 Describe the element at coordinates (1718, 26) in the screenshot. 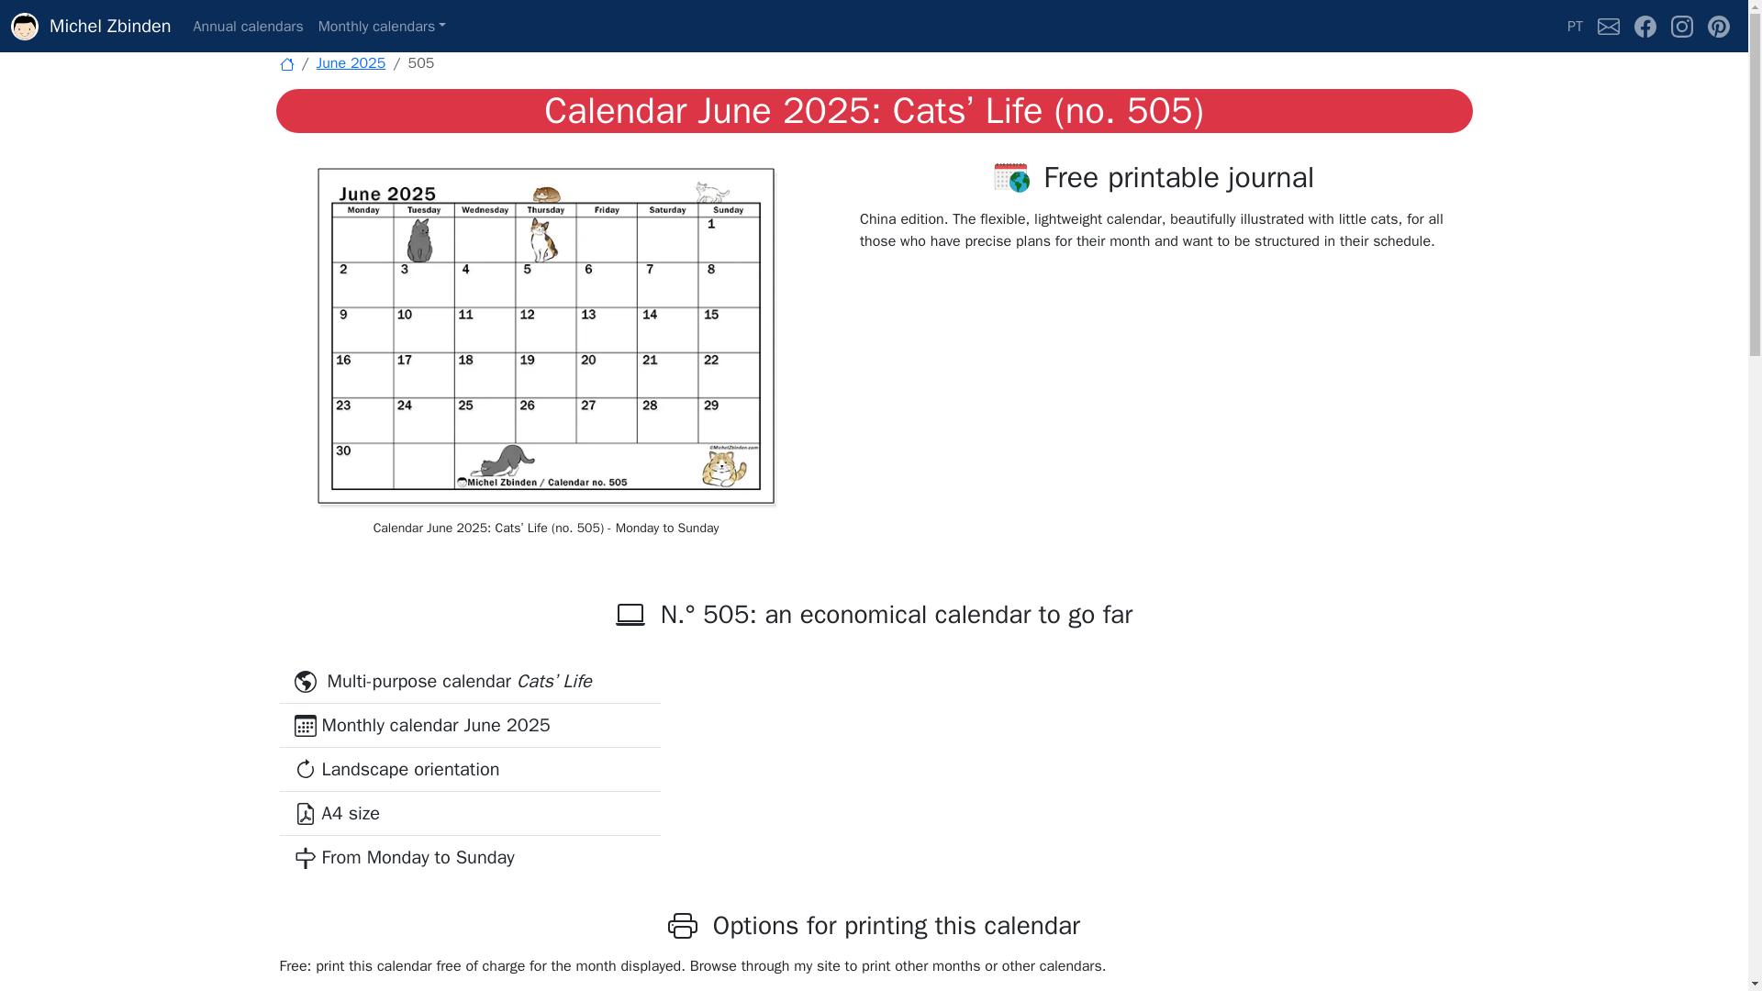

I see `Pinterest` at that location.